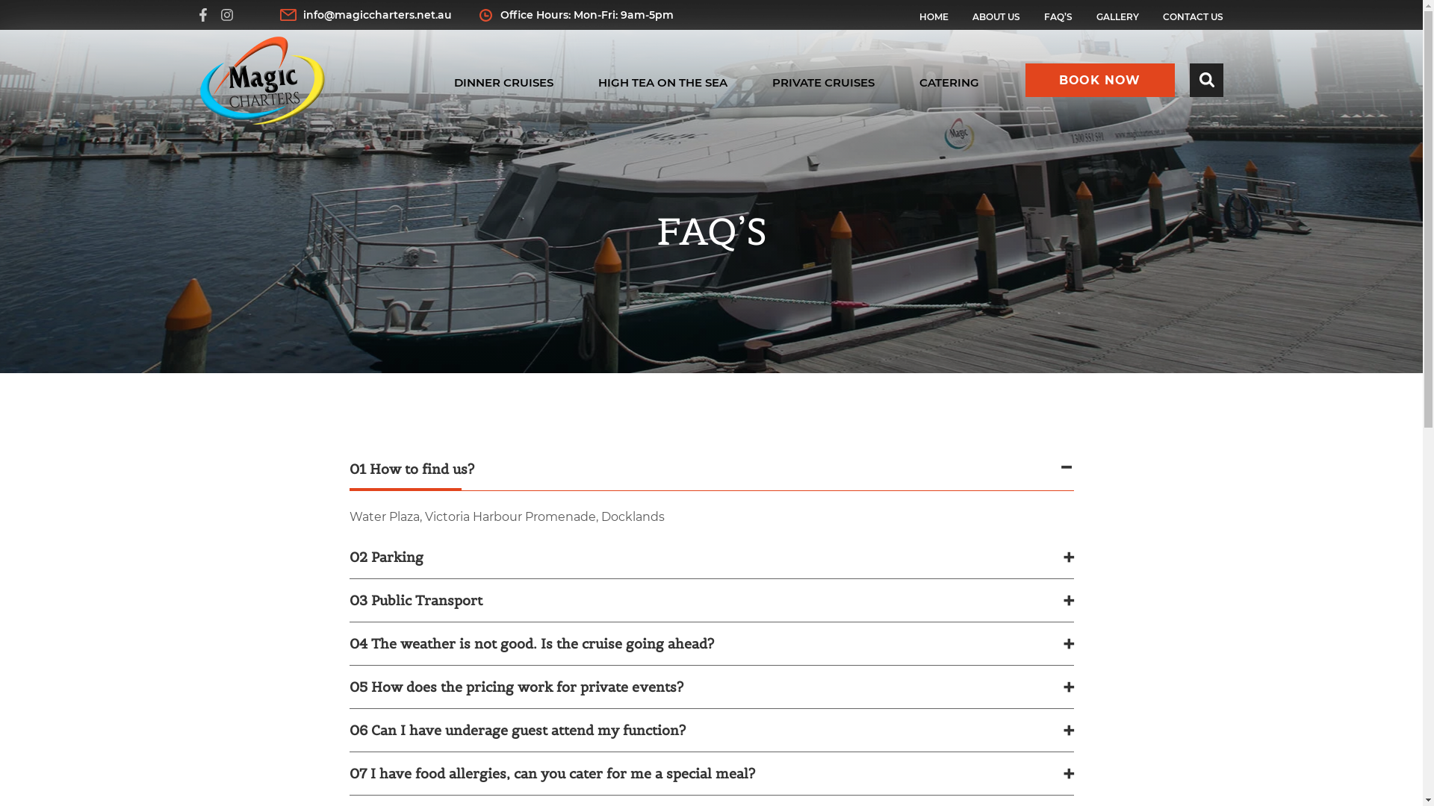 The image size is (1434, 806). Describe the element at coordinates (662, 82) in the screenshot. I see `HIGH TEA ON THE SEA` at that location.